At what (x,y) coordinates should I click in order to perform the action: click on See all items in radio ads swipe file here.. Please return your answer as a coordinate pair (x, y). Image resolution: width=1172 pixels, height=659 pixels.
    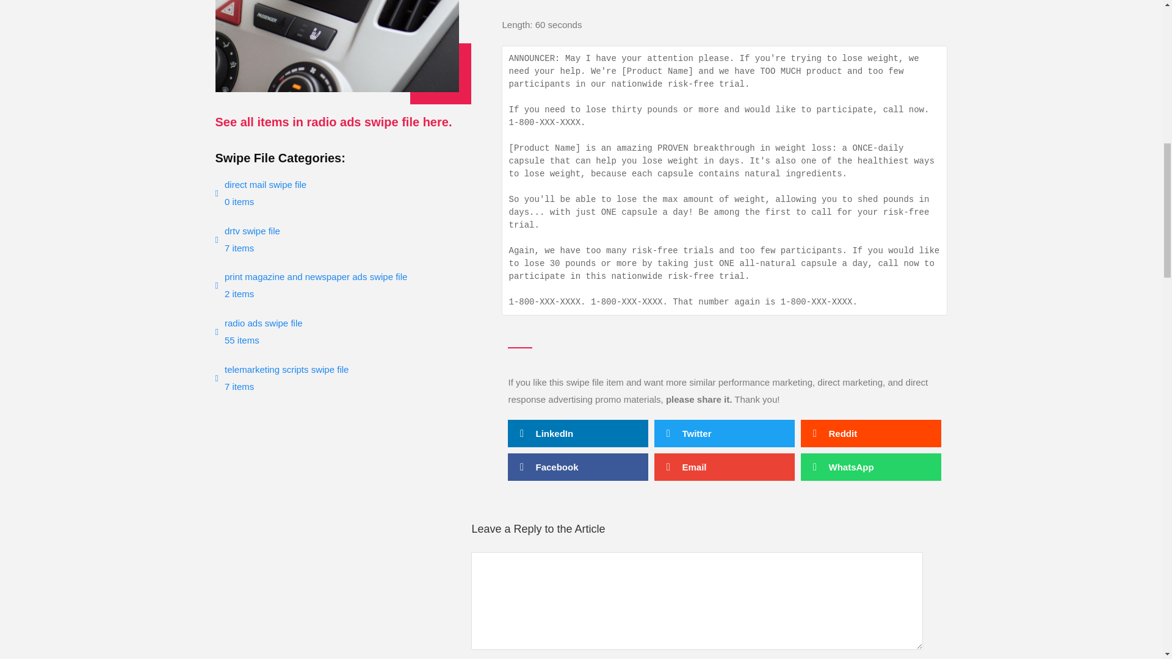
    Looking at the image, I should click on (337, 378).